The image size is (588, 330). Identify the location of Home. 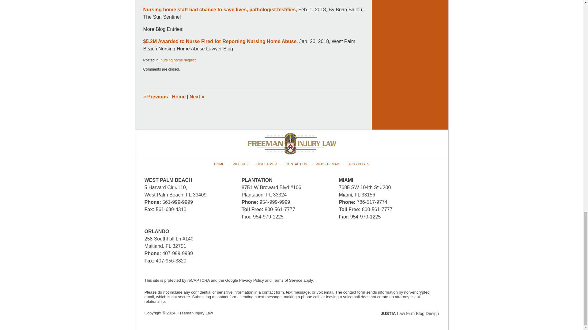
(179, 97).